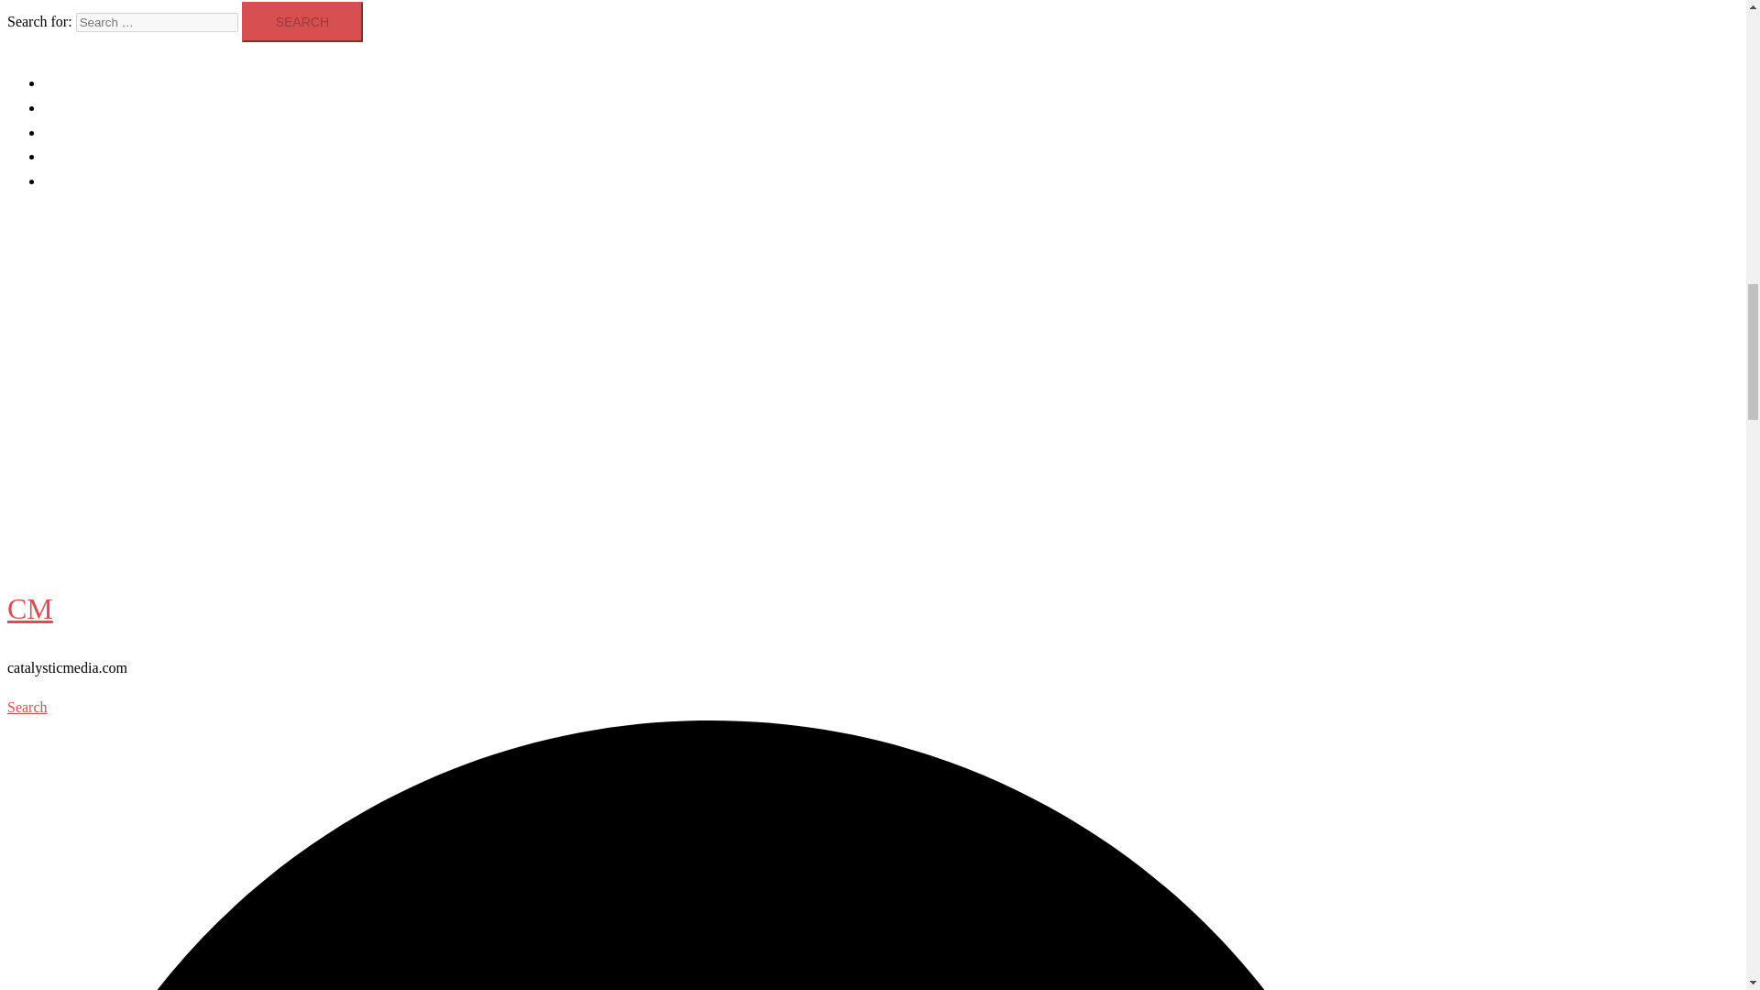 The width and height of the screenshot is (1760, 990). Describe the element at coordinates (29, 608) in the screenshot. I see `CM` at that location.